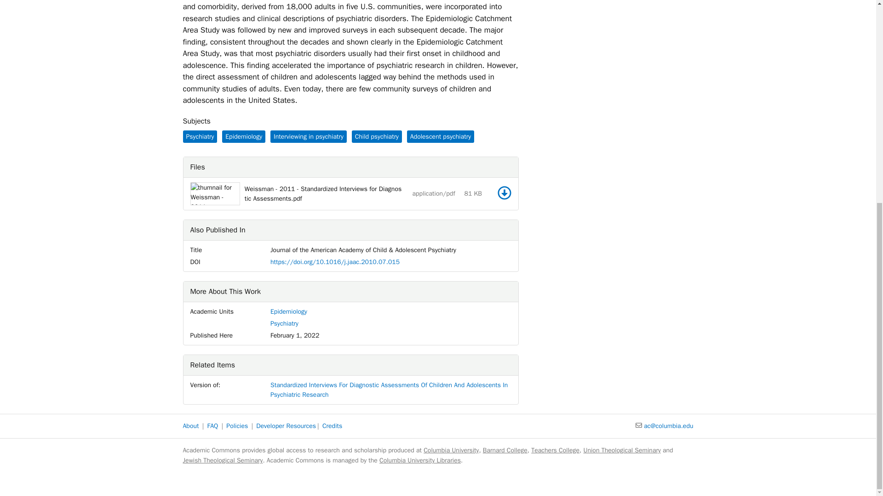 The image size is (883, 496). Describe the element at coordinates (237, 426) in the screenshot. I see `Policies` at that location.